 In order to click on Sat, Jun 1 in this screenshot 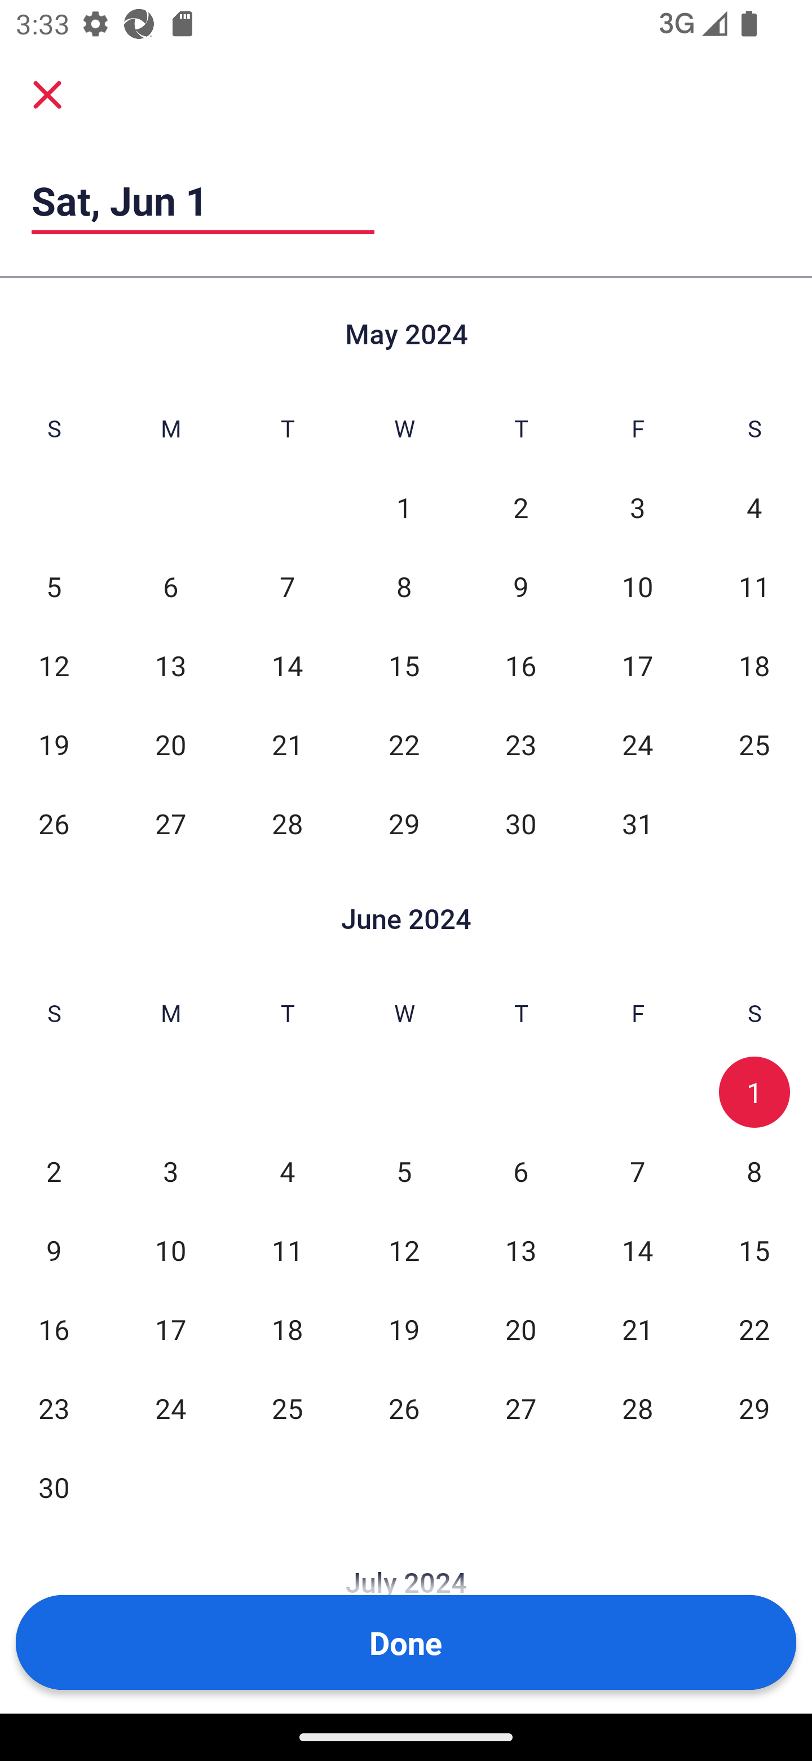, I will do `click(203, 200)`.